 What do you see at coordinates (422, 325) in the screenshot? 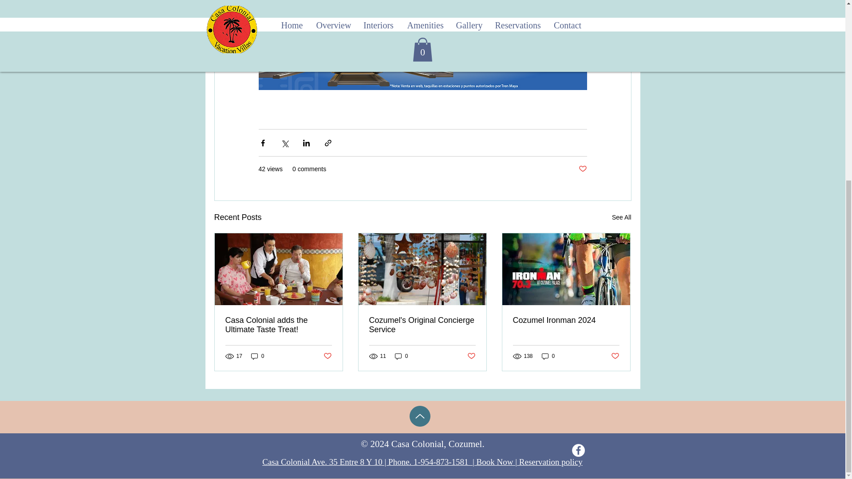
I see `Cozumel's Original Concierge Service` at bounding box center [422, 325].